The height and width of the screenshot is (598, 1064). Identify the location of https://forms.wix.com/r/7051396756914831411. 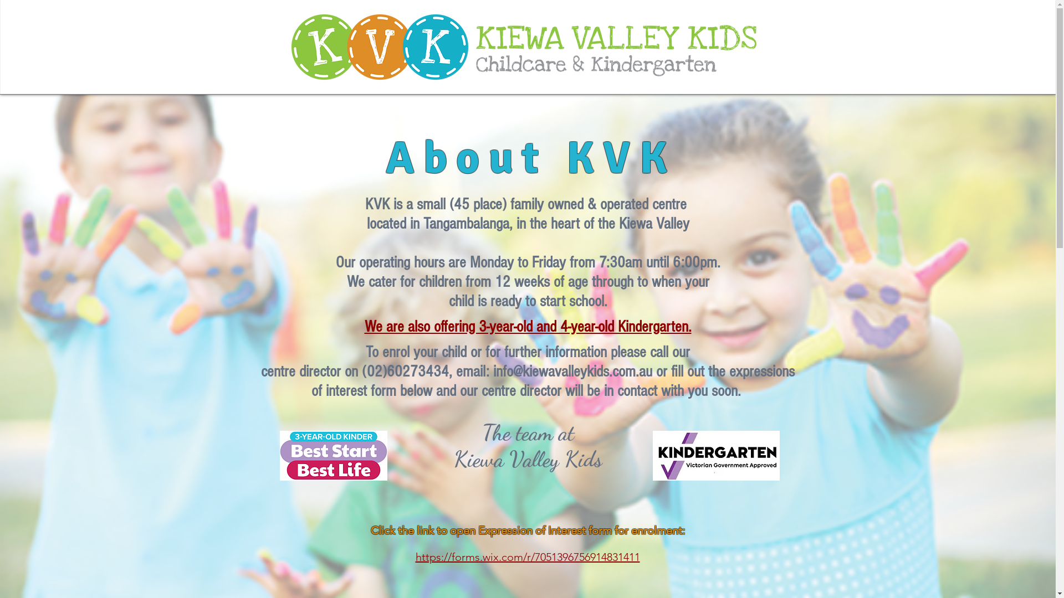
(528, 557).